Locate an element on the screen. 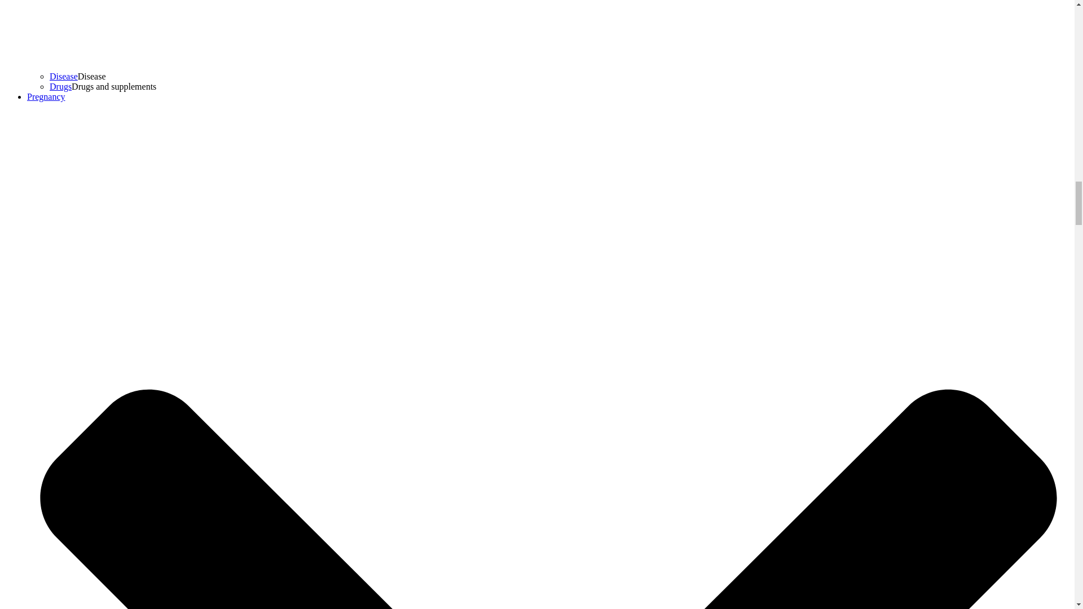 The image size is (1083, 609). Drugs is located at coordinates (60, 86).